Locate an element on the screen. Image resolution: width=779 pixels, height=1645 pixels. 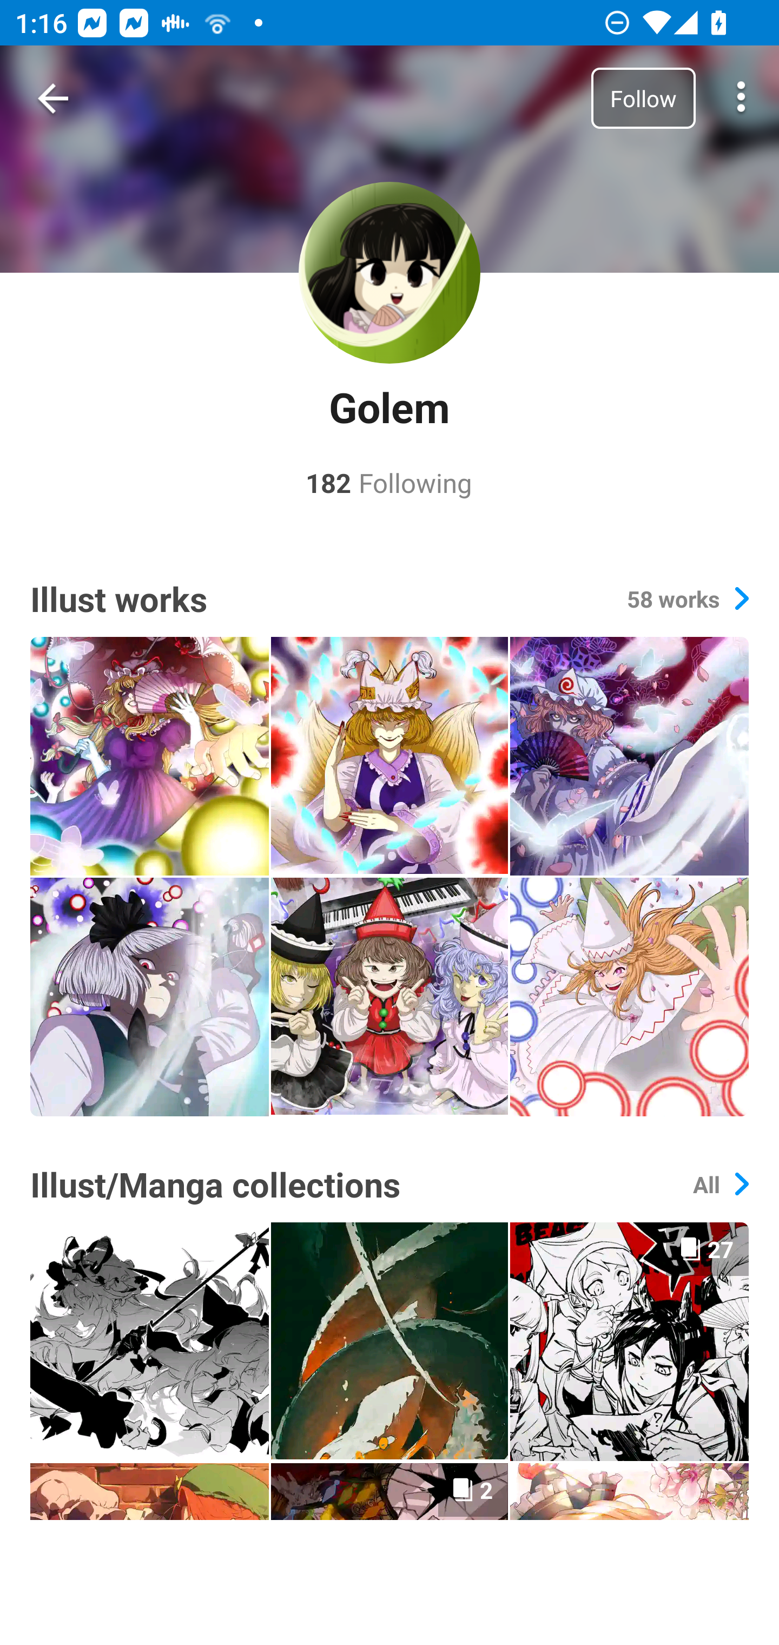
All is located at coordinates (721, 1184).